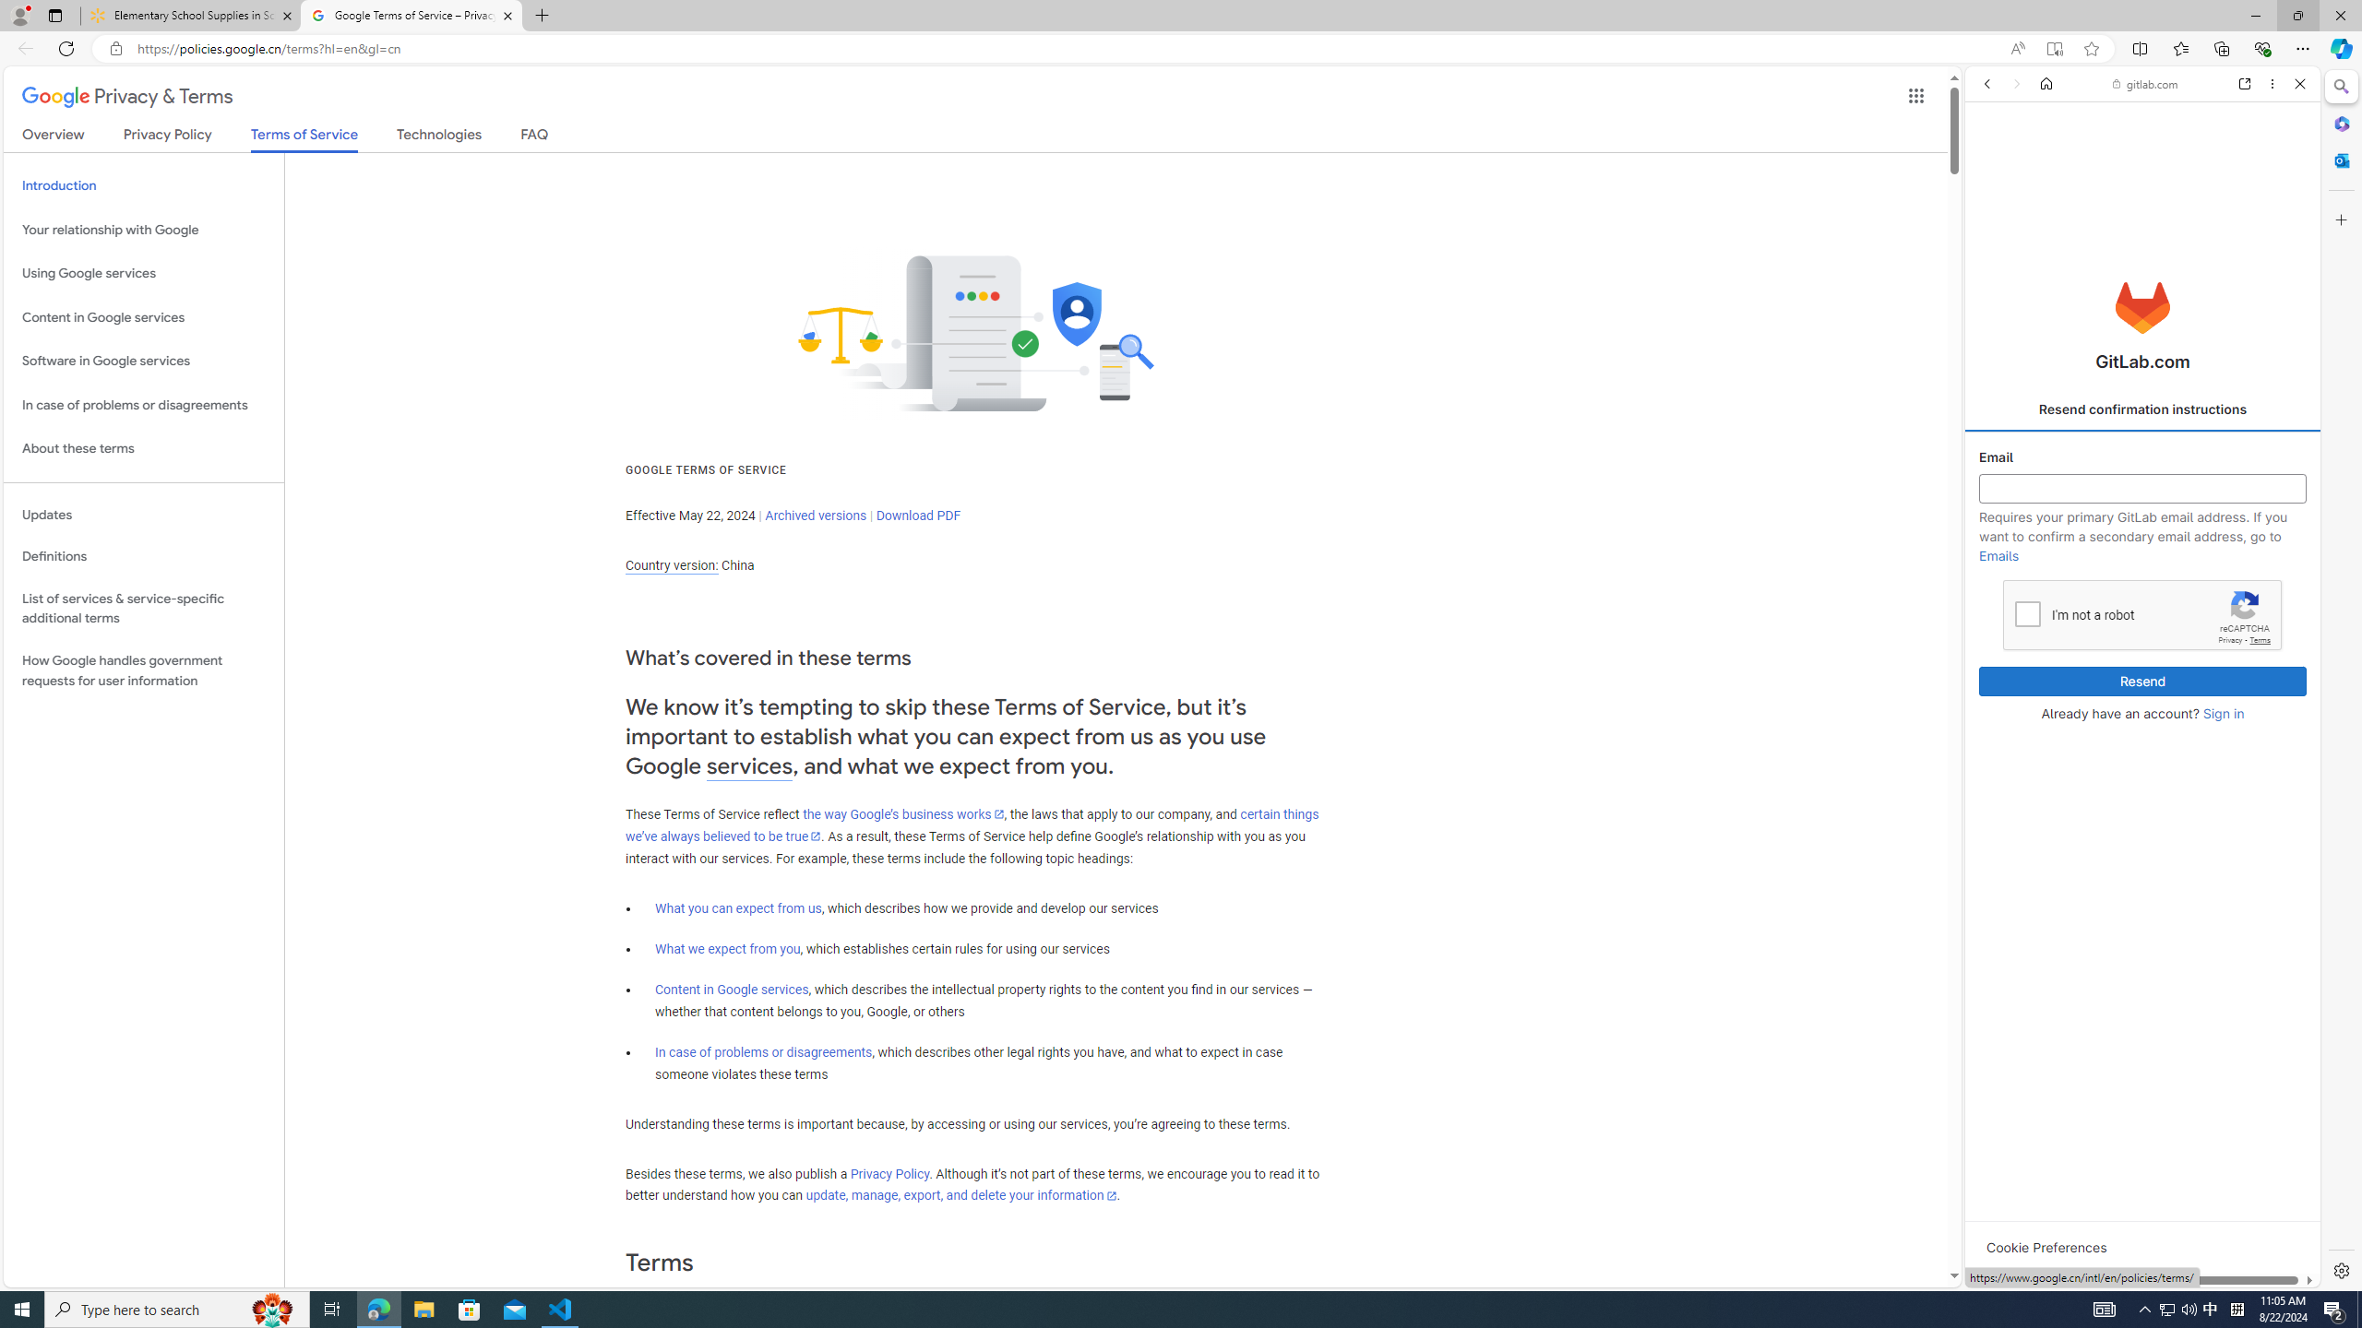 This screenshot has height=1328, width=2362. Describe the element at coordinates (672, 565) in the screenshot. I see `Country version:` at that location.